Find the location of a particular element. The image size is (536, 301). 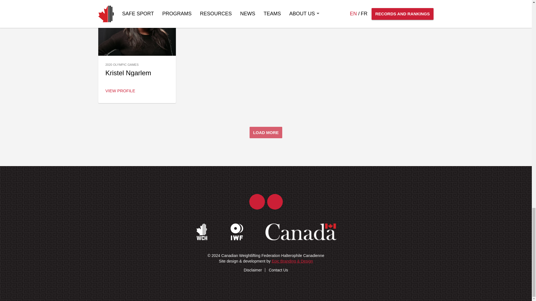

LOAD MORE is located at coordinates (266, 132).